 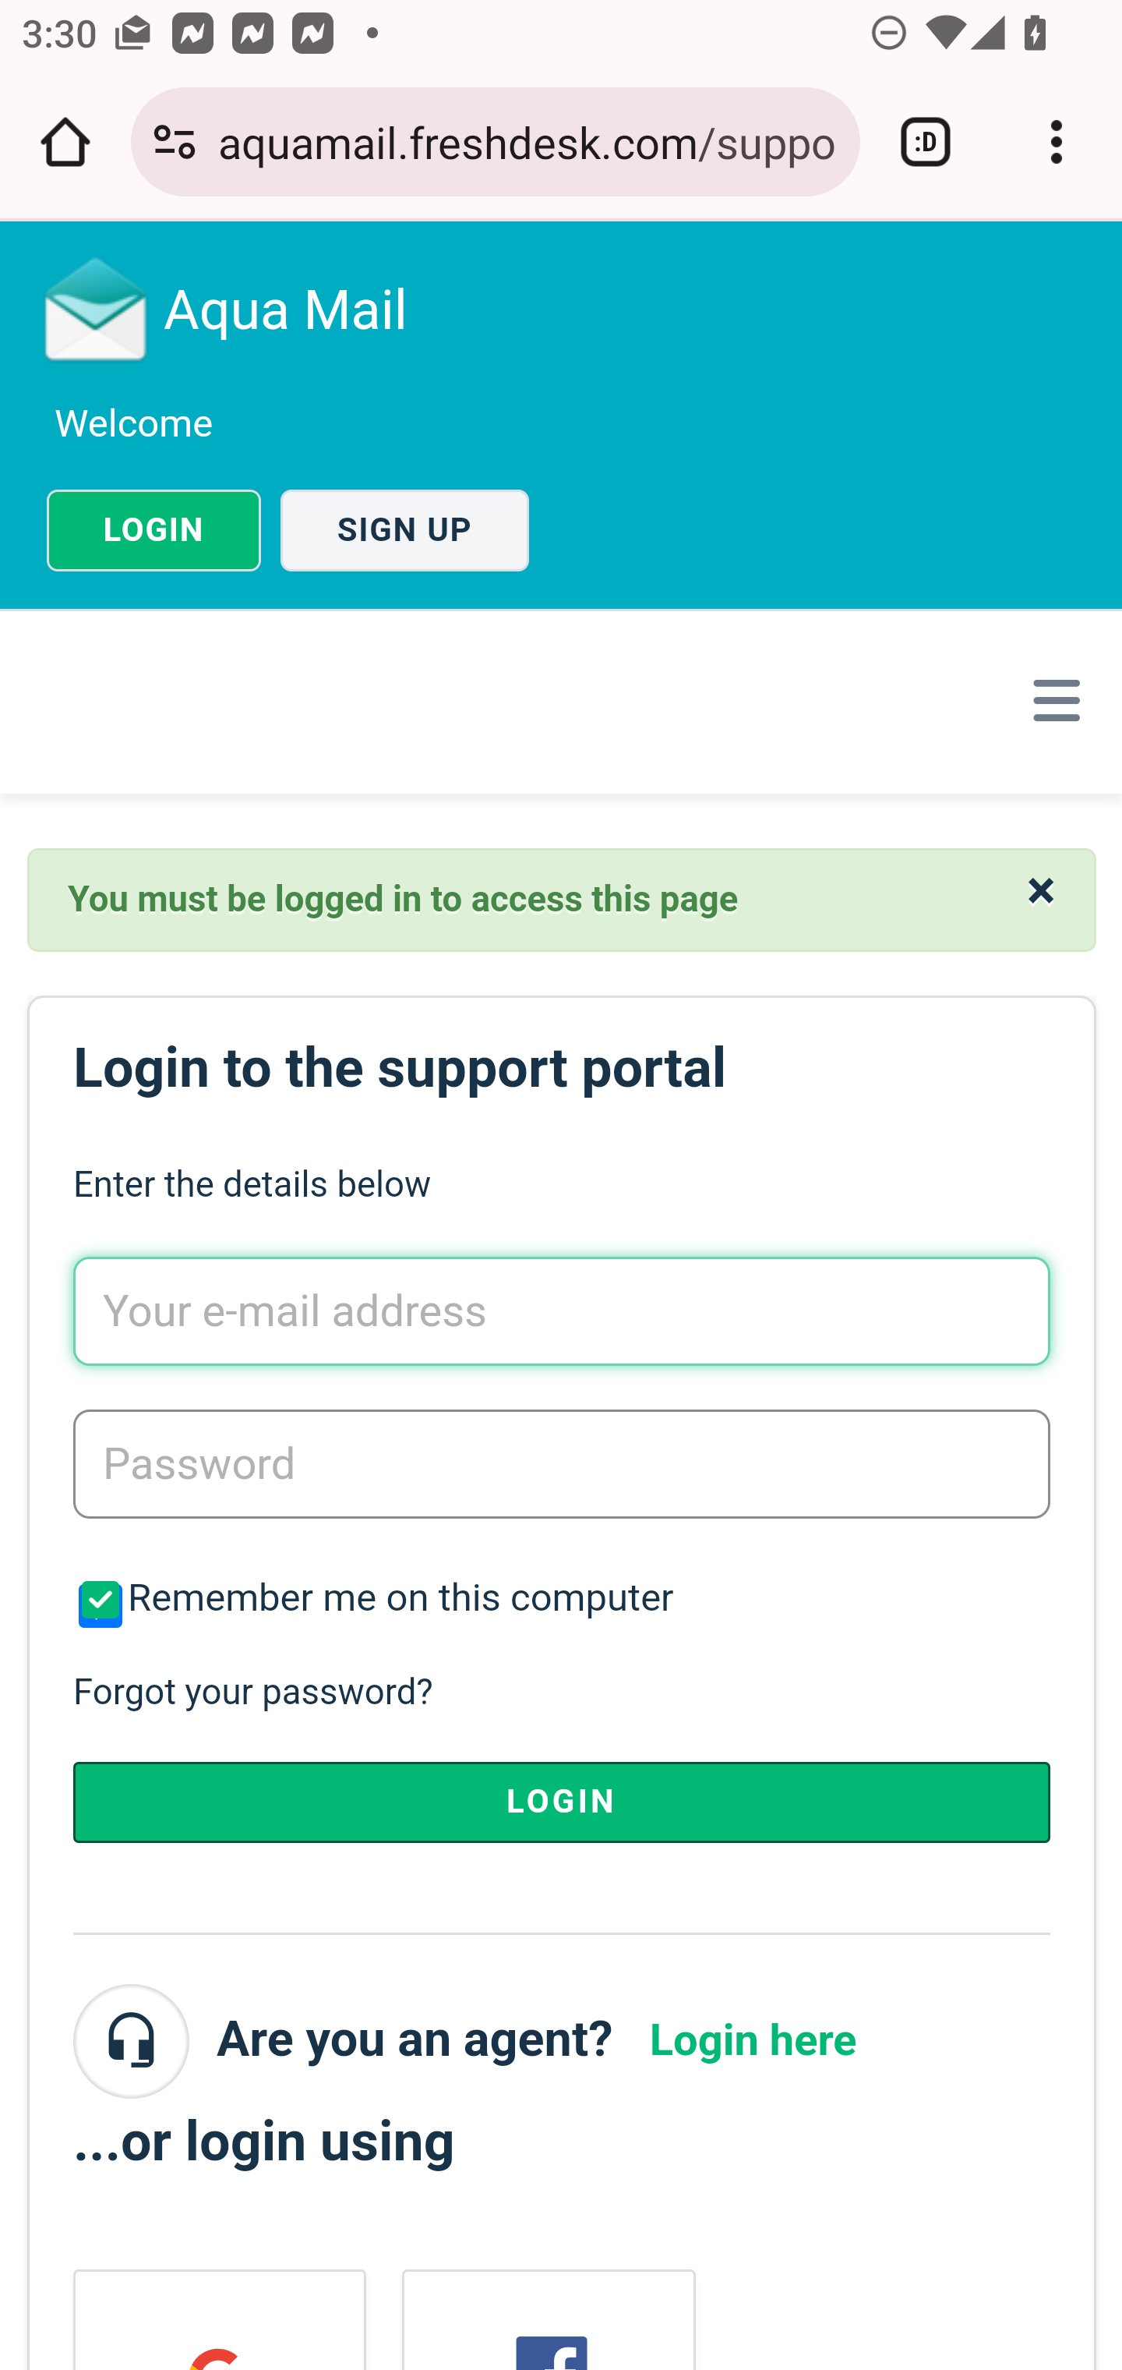 What do you see at coordinates (405, 530) in the screenshot?
I see `SIGN UP` at bounding box center [405, 530].